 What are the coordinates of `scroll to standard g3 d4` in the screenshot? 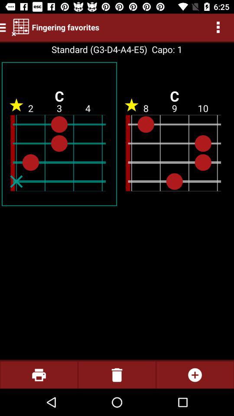 It's located at (99, 49).